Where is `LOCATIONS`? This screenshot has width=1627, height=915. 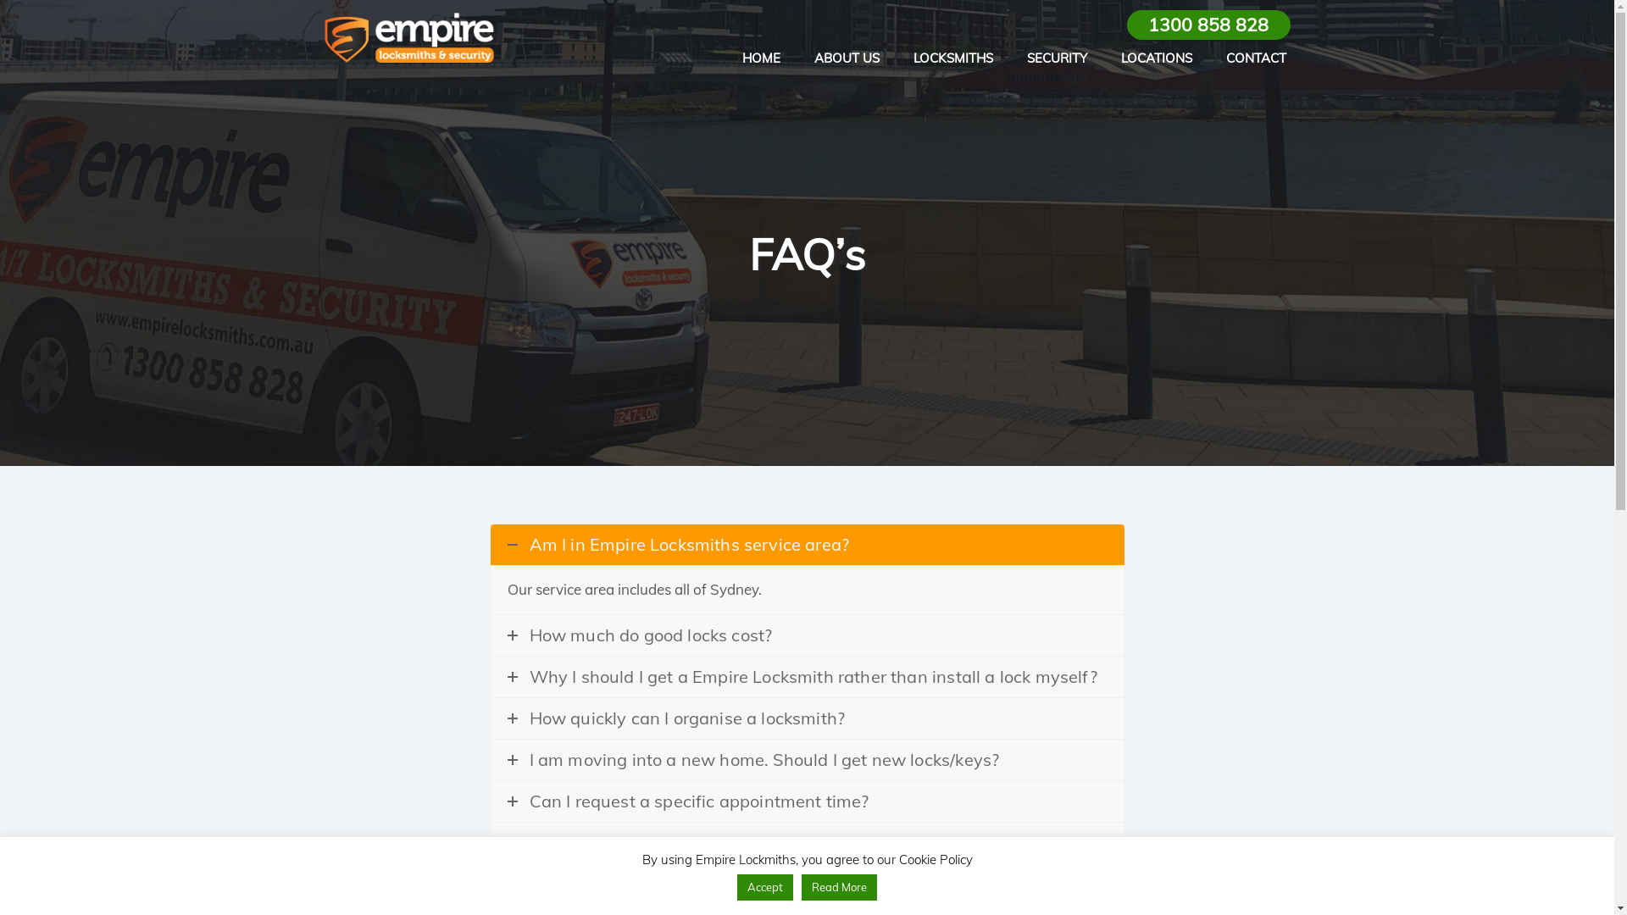 LOCATIONS is located at coordinates (1157, 58).